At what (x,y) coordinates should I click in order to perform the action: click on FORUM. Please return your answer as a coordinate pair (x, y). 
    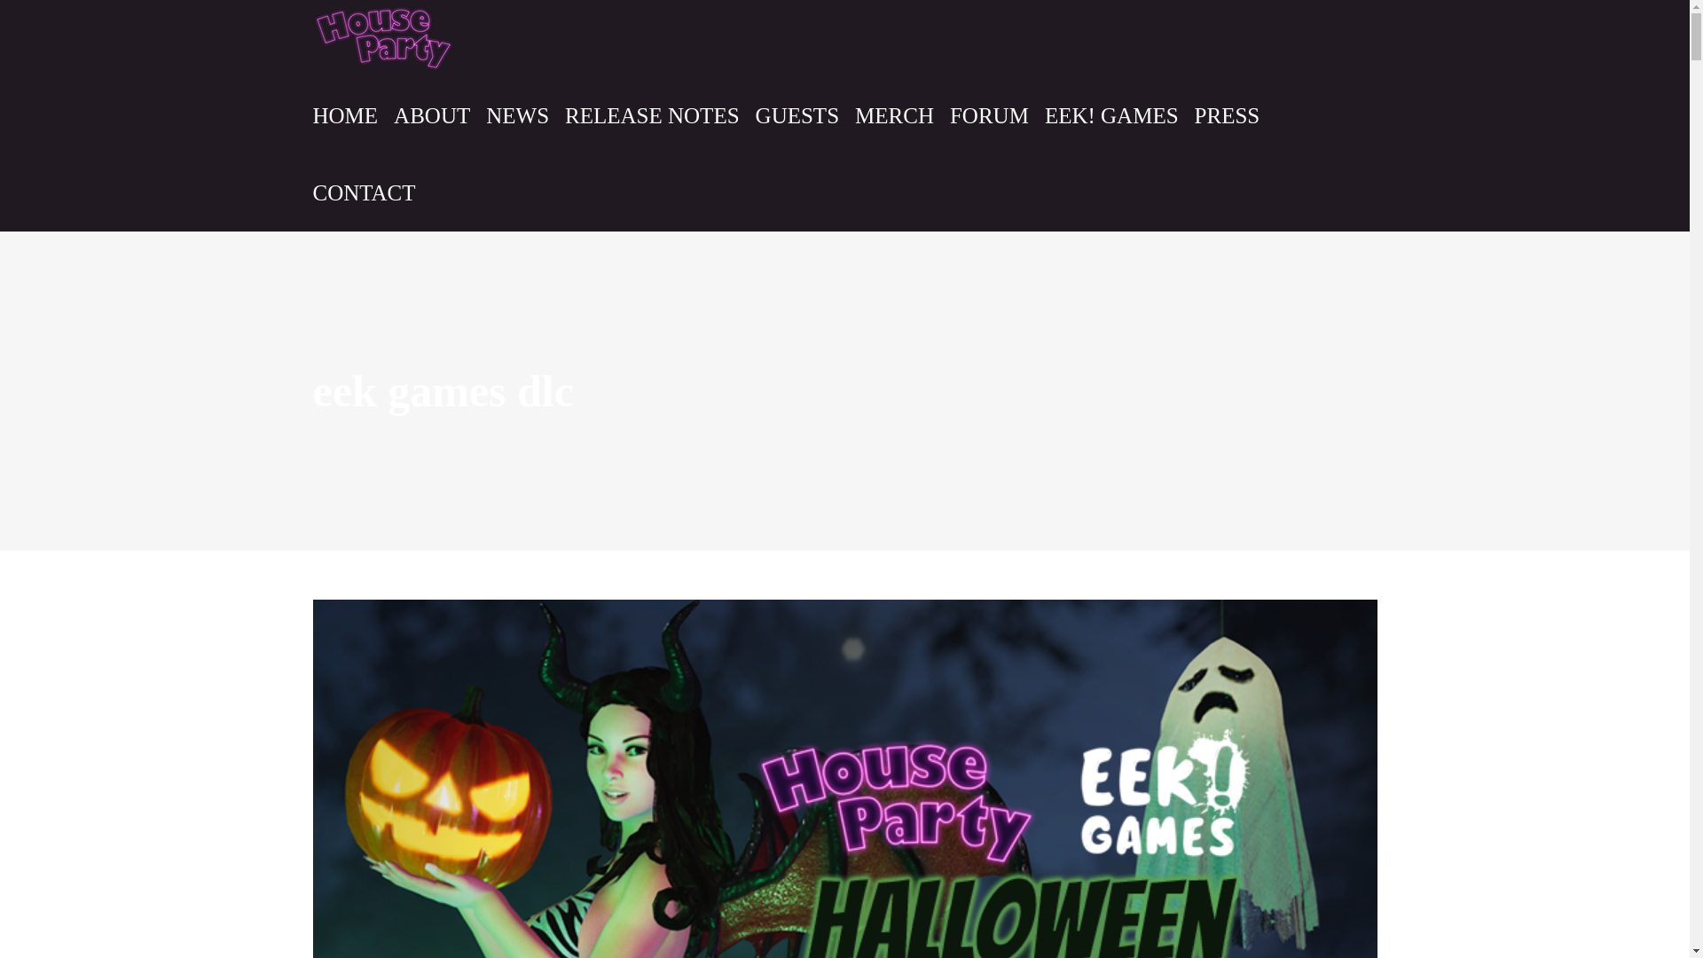
    Looking at the image, I should click on (989, 115).